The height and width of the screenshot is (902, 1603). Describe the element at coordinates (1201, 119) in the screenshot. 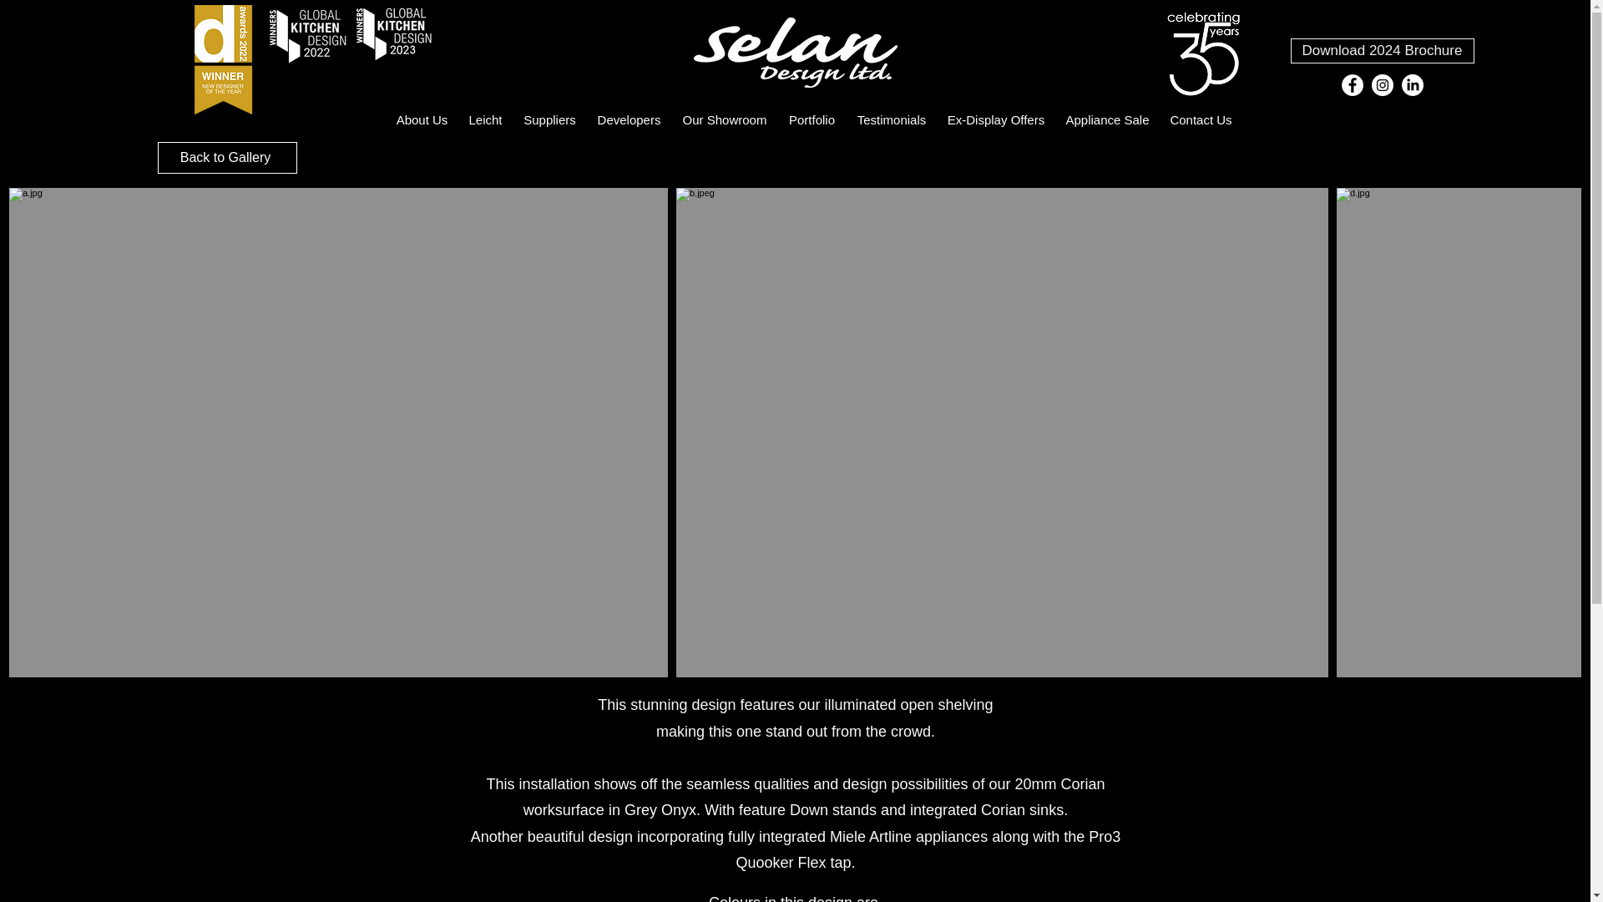

I see `Contact Us` at that location.